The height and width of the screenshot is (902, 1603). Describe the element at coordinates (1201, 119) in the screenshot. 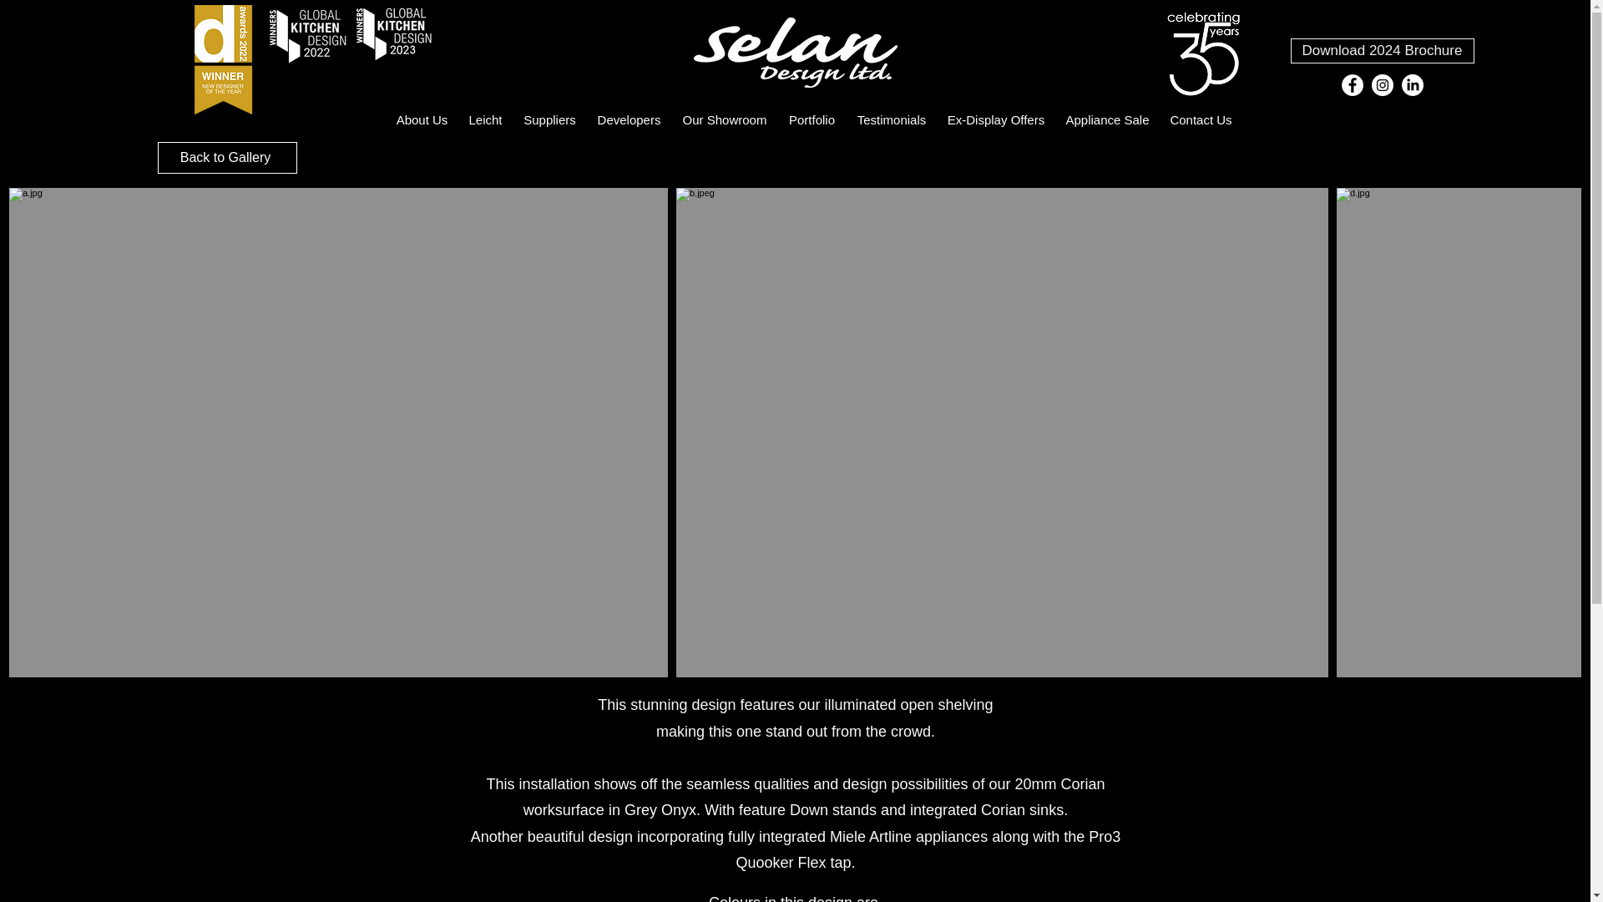

I see `Contact Us` at that location.